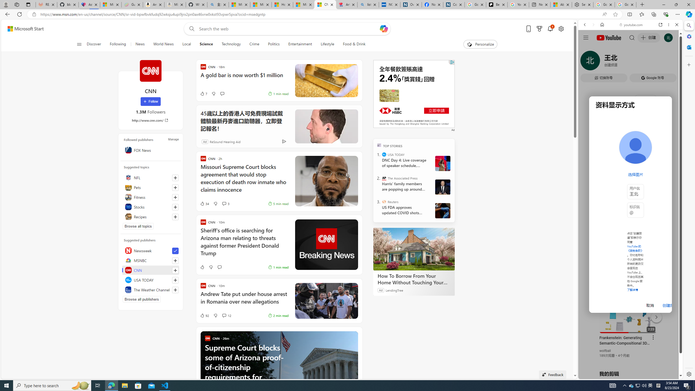  Describe the element at coordinates (151, 207) in the screenshot. I see `Stocks` at that location.